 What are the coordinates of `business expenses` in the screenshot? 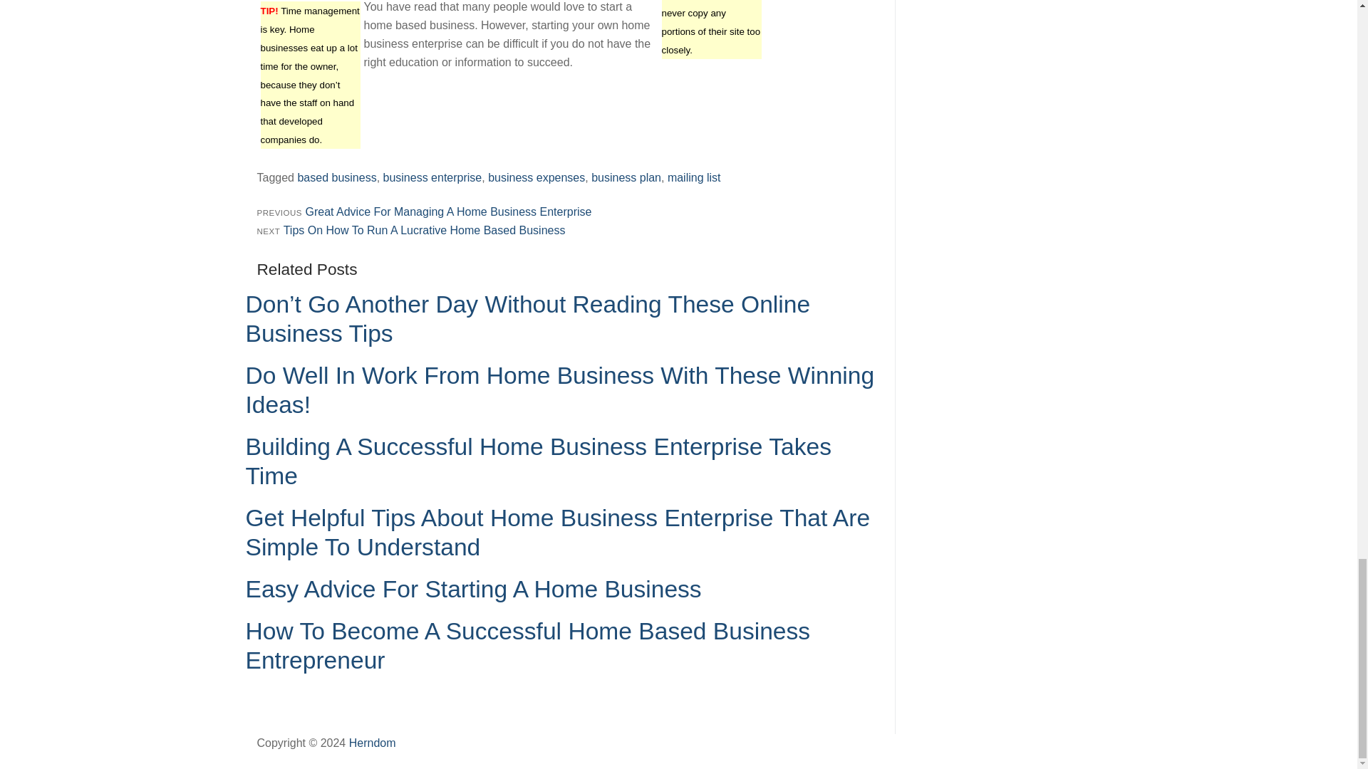 It's located at (537, 177).